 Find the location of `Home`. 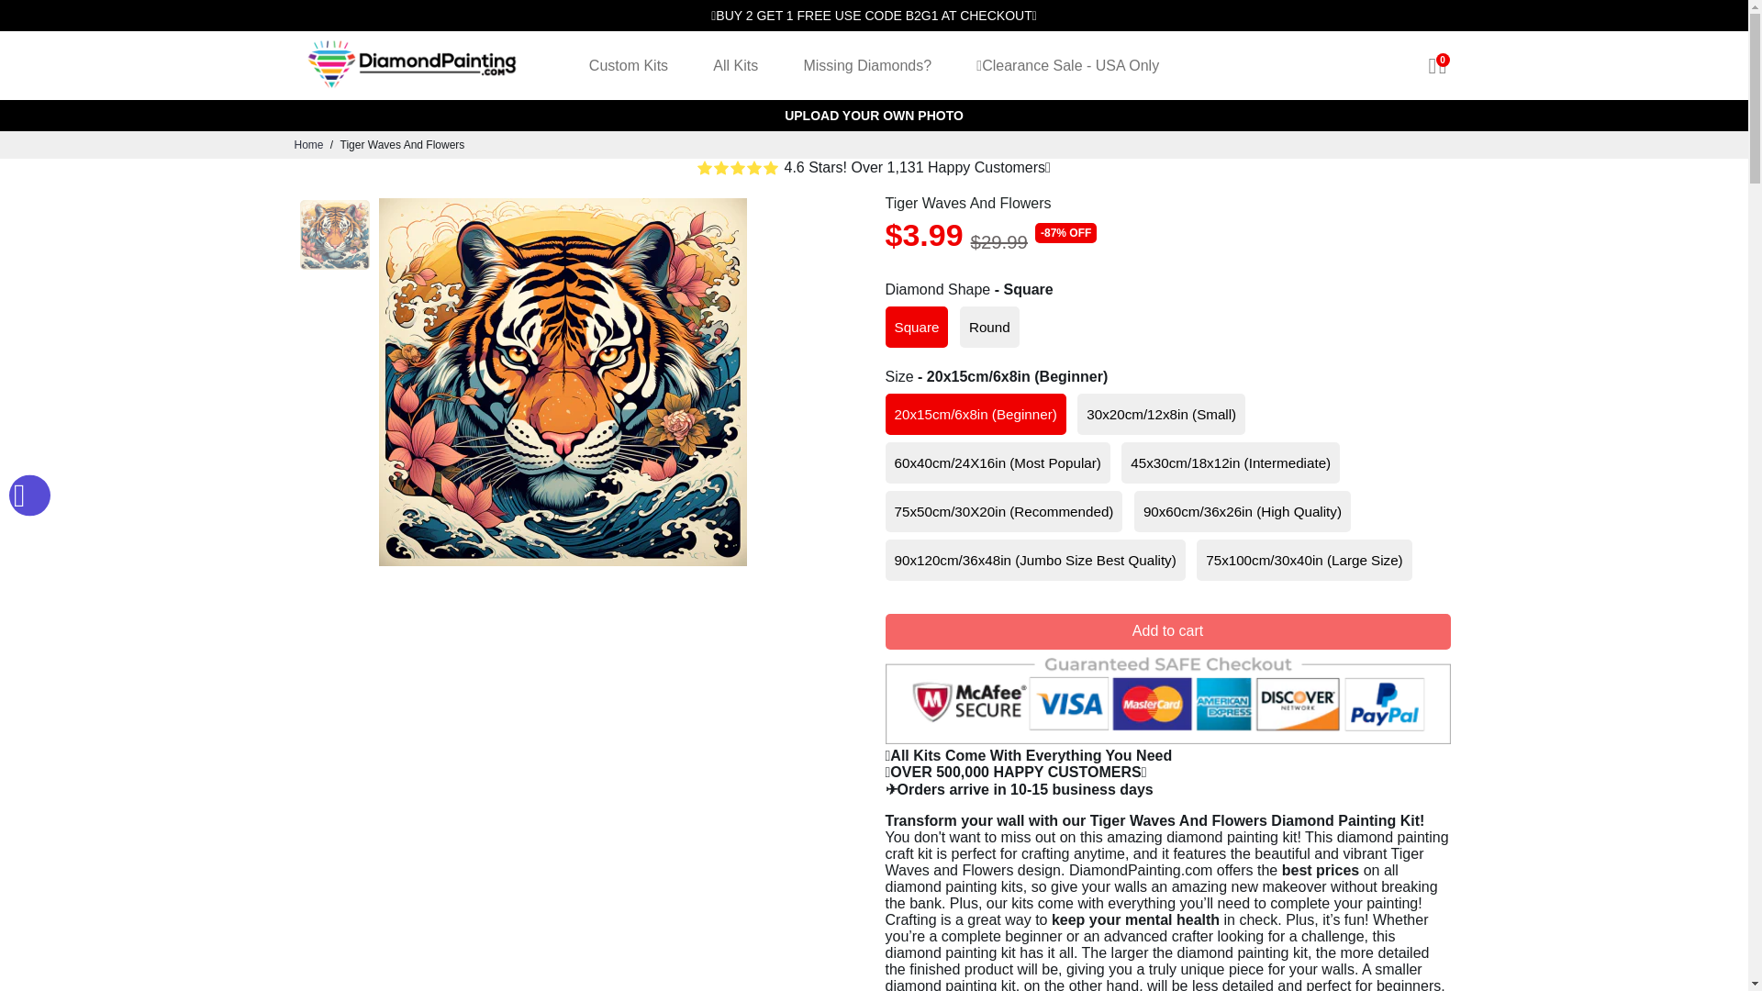

Home is located at coordinates (308, 145).